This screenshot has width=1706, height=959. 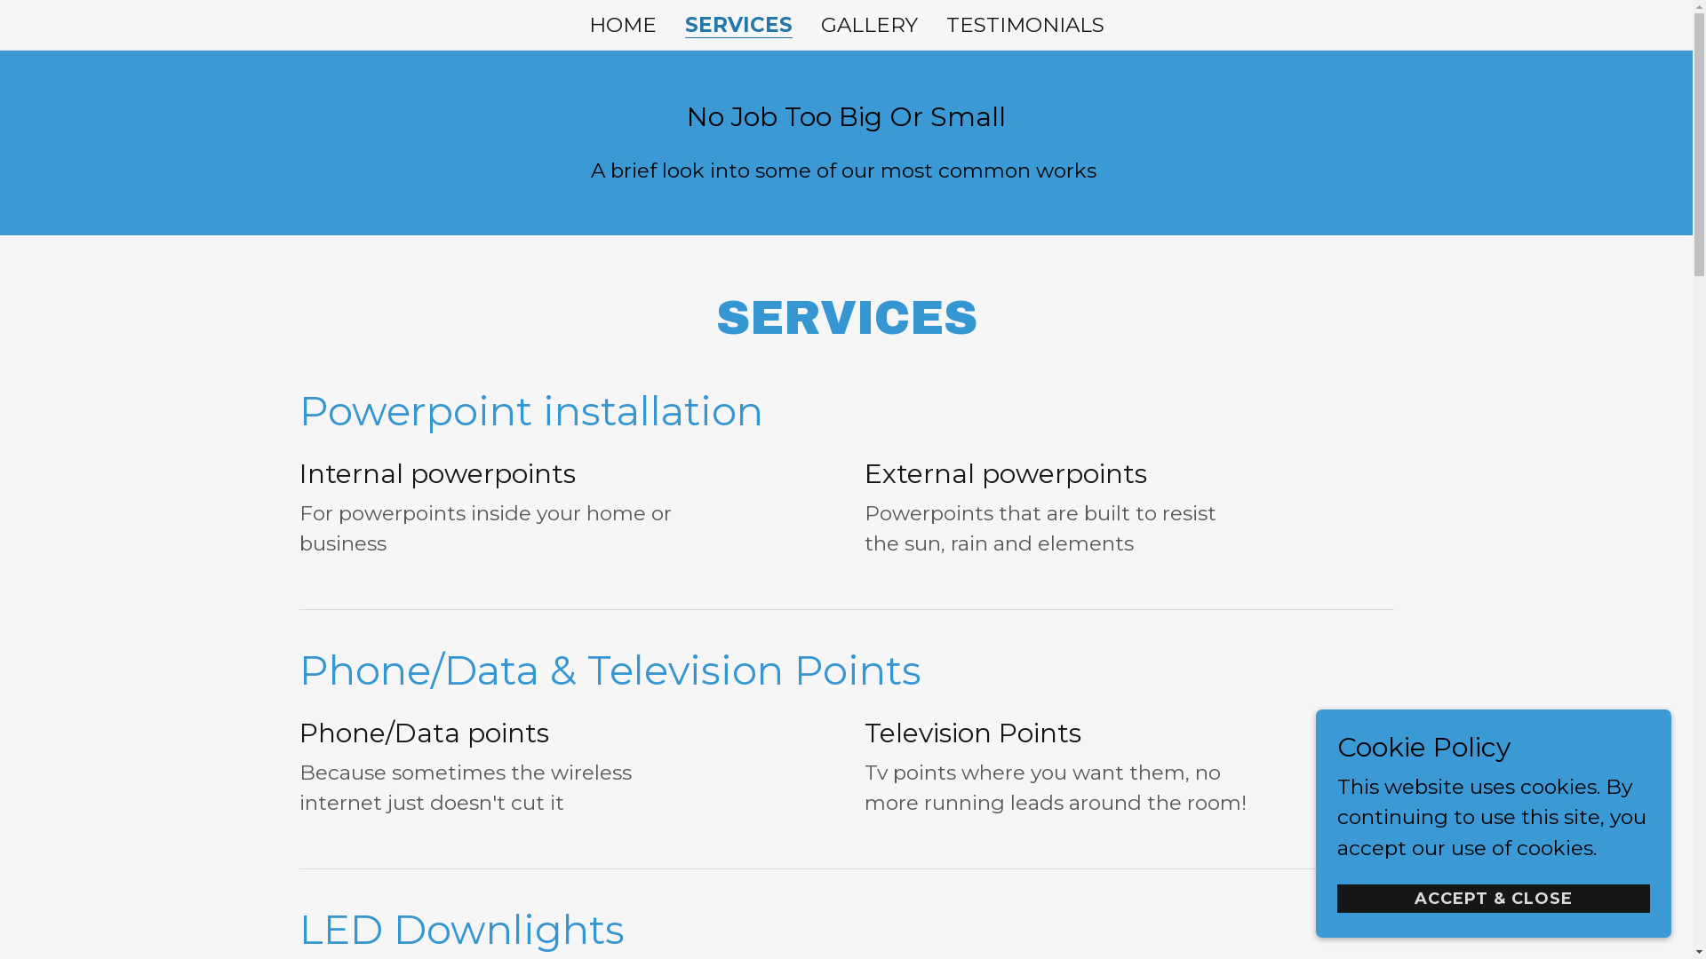 What do you see at coordinates (1024, 25) in the screenshot?
I see `TESTIMONIALS` at bounding box center [1024, 25].